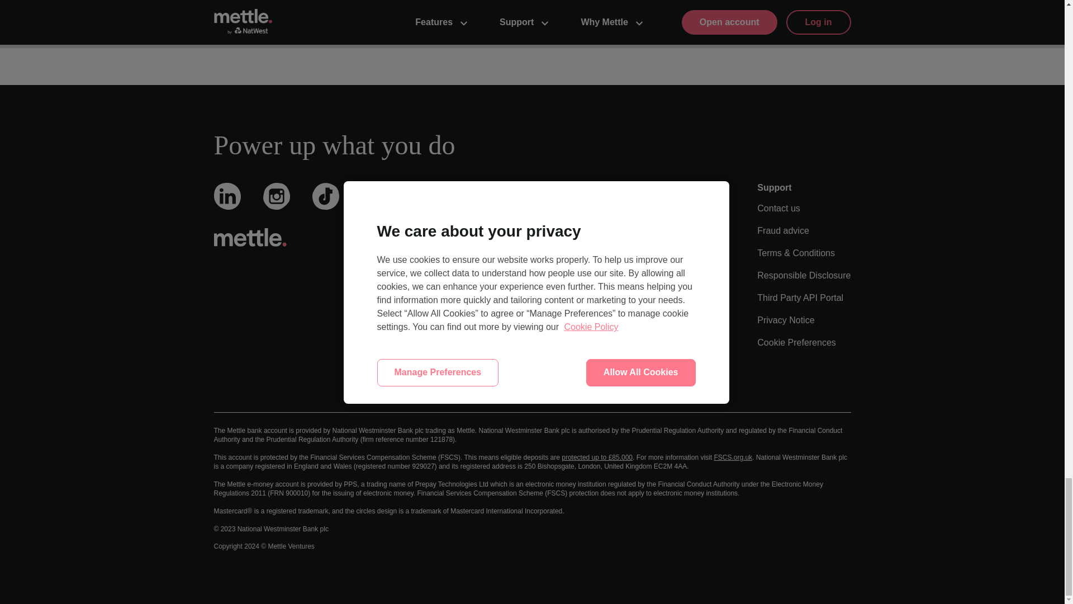 The width and height of the screenshot is (1073, 604). Describe the element at coordinates (227, 205) in the screenshot. I see `LinkedIn` at that location.